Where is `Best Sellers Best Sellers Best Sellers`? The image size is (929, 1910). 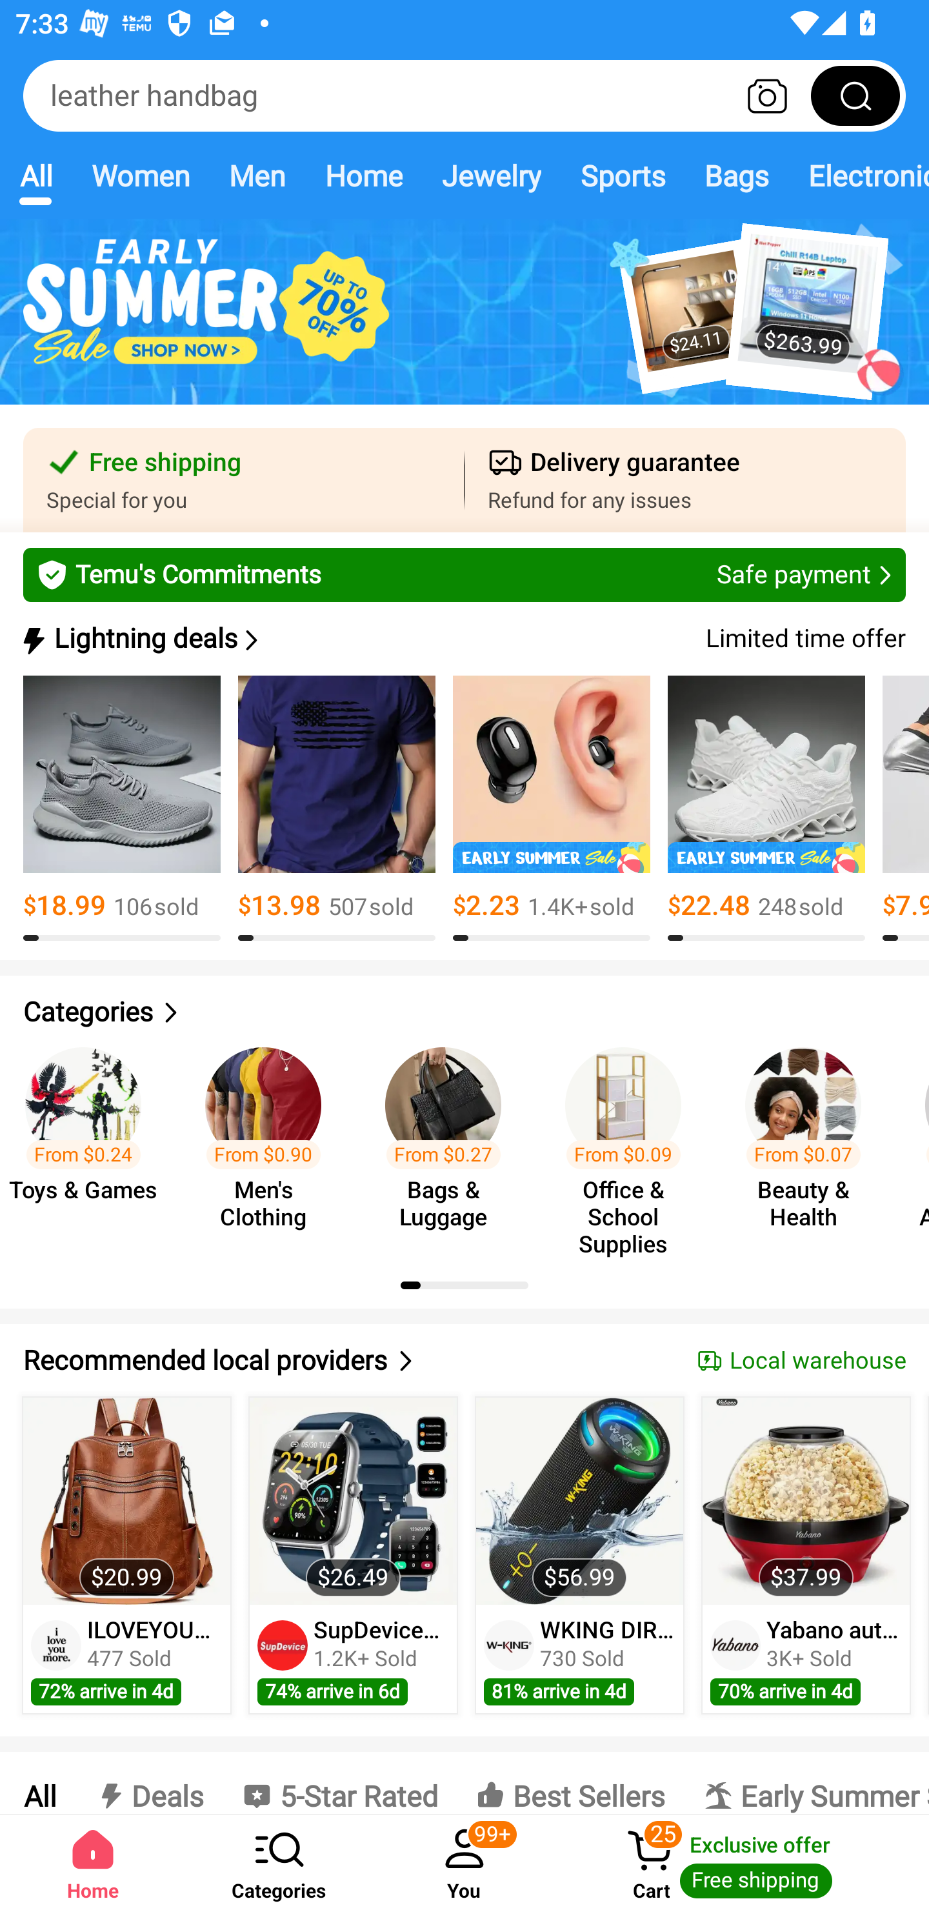 Best Sellers Best Sellers Best Sellers is located at coordinates (570, 1783).